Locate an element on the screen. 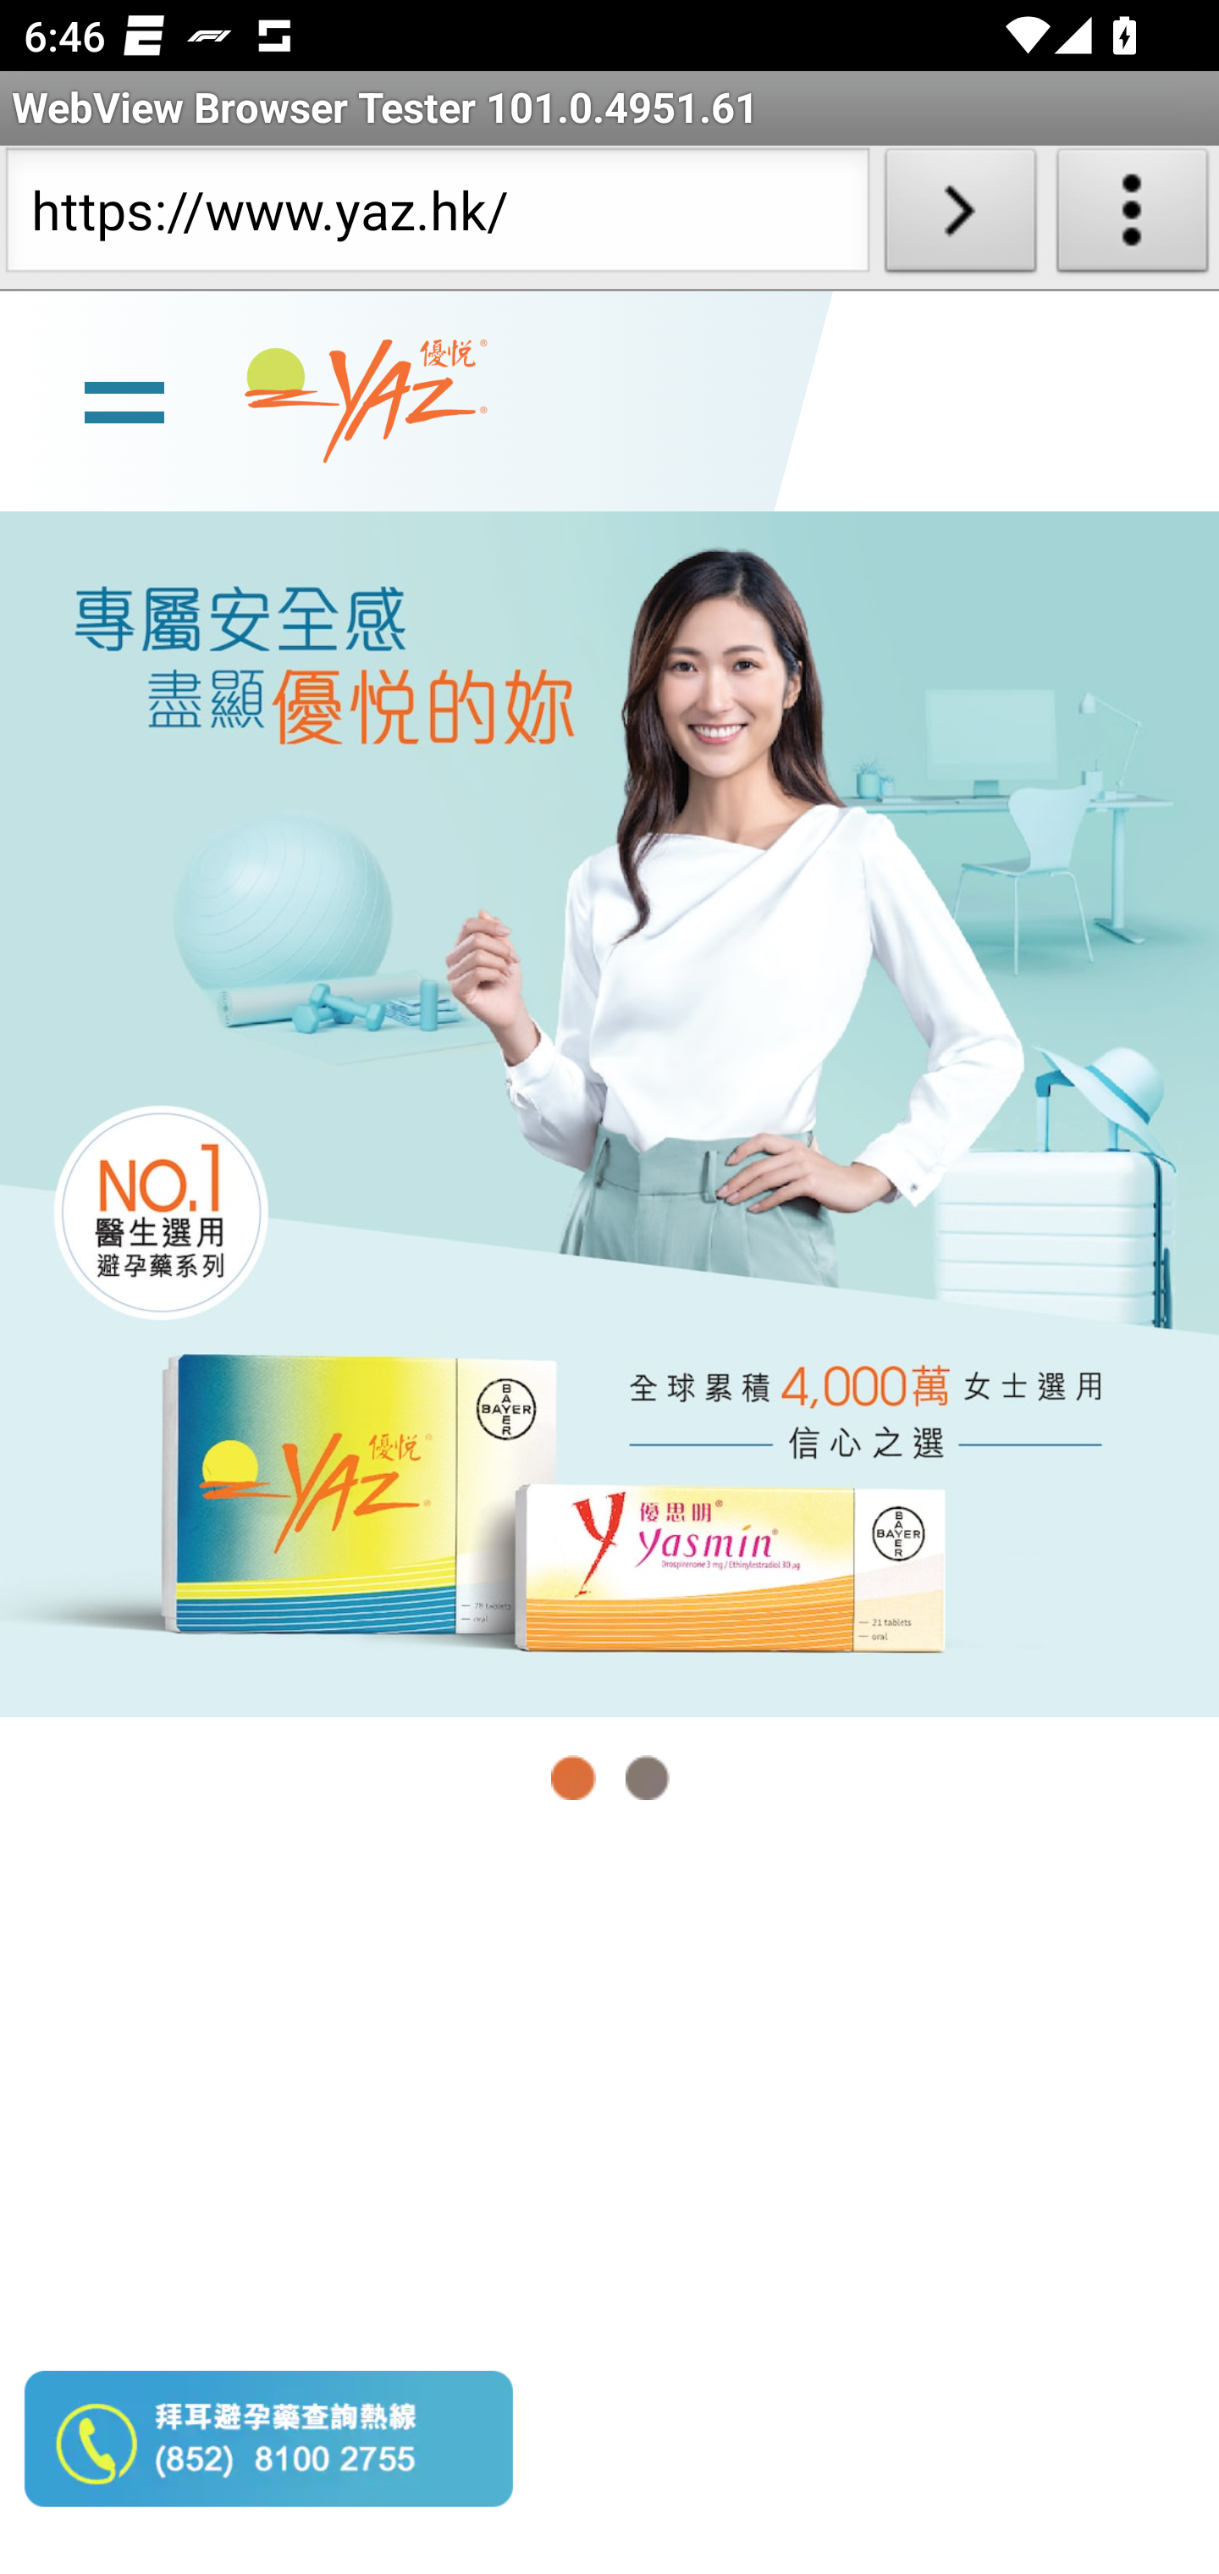 The height and width of the screenshot is (2574, 1219). Video Player is located at coordinates (609, 2208).